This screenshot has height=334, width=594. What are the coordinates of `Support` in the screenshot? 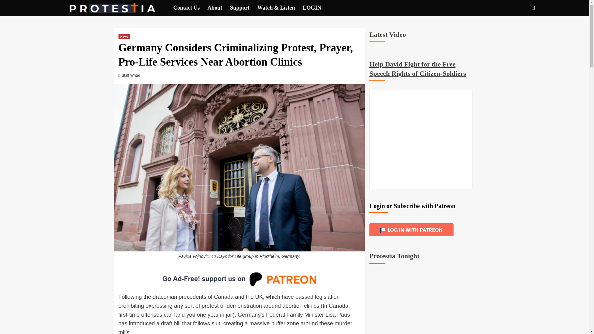 It's located at (244, 8).